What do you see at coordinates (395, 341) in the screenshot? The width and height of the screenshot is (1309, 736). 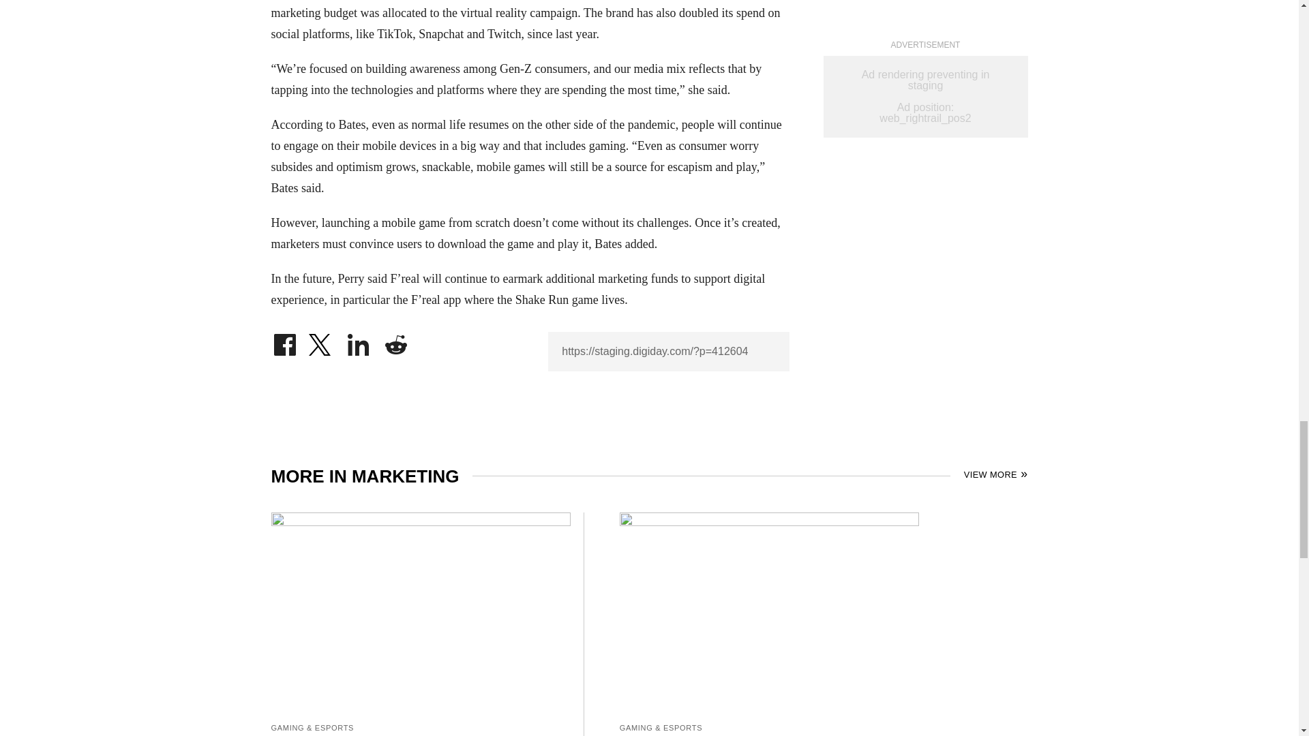 I see `Share on Reddit` at bounding box center [395, 341].